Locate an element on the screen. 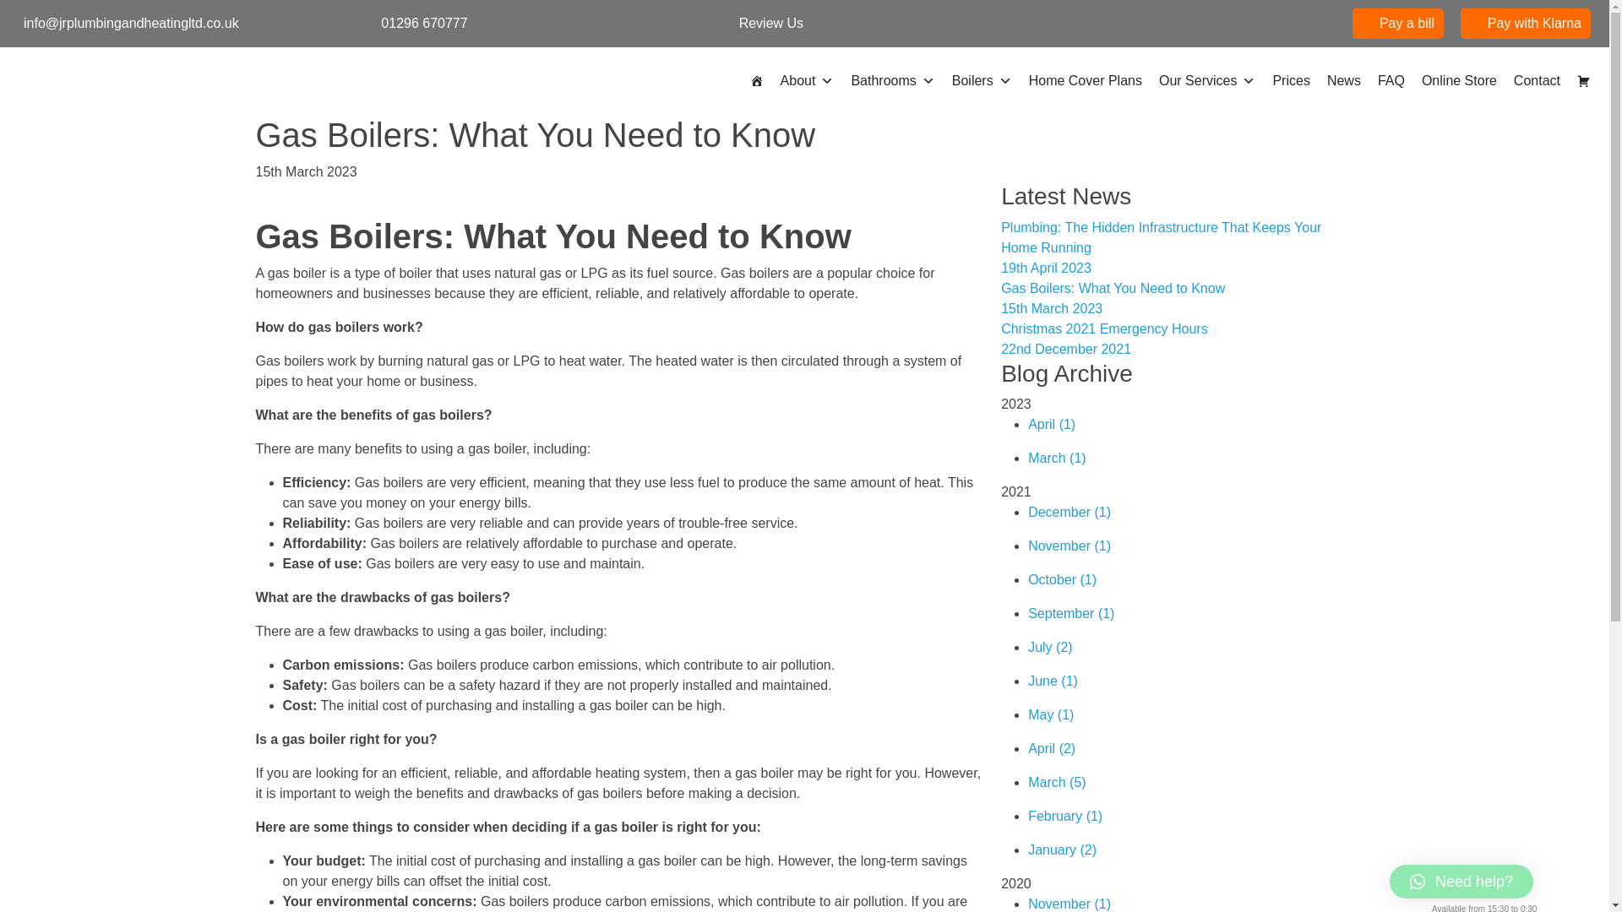  Pay a bill is located at coordinates (1397, 24).